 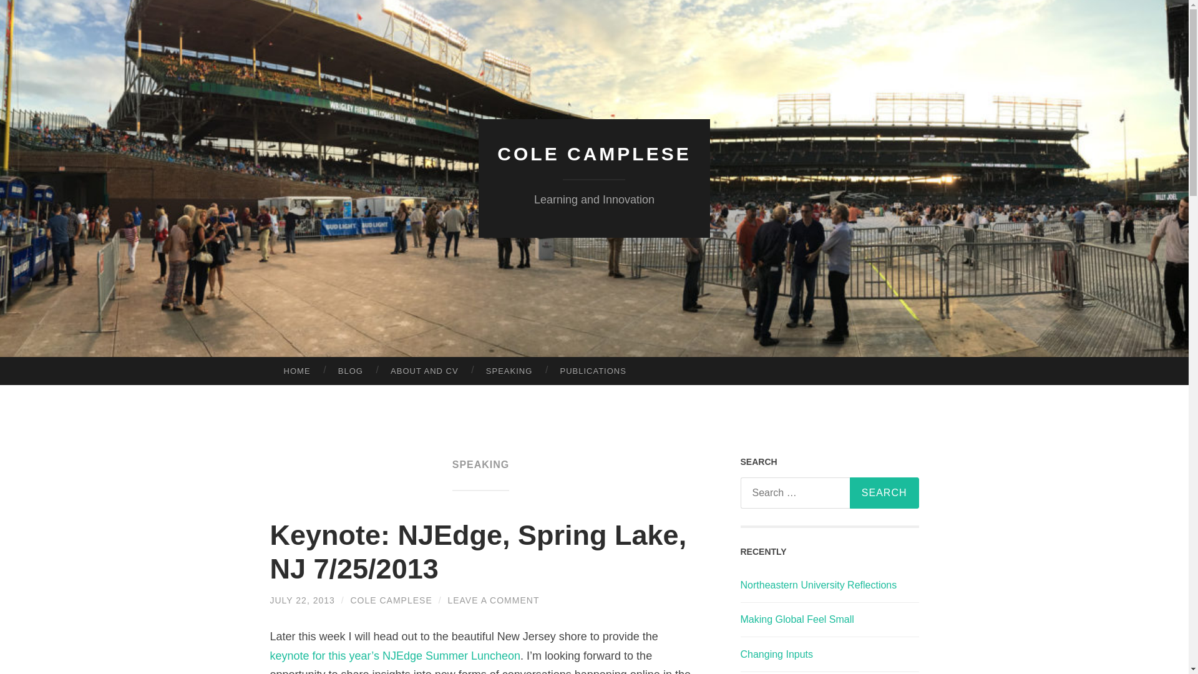 What do you see at coordinates (296, 371) in the screenshot?
I see `HOME` at bounding box center [296, 371].